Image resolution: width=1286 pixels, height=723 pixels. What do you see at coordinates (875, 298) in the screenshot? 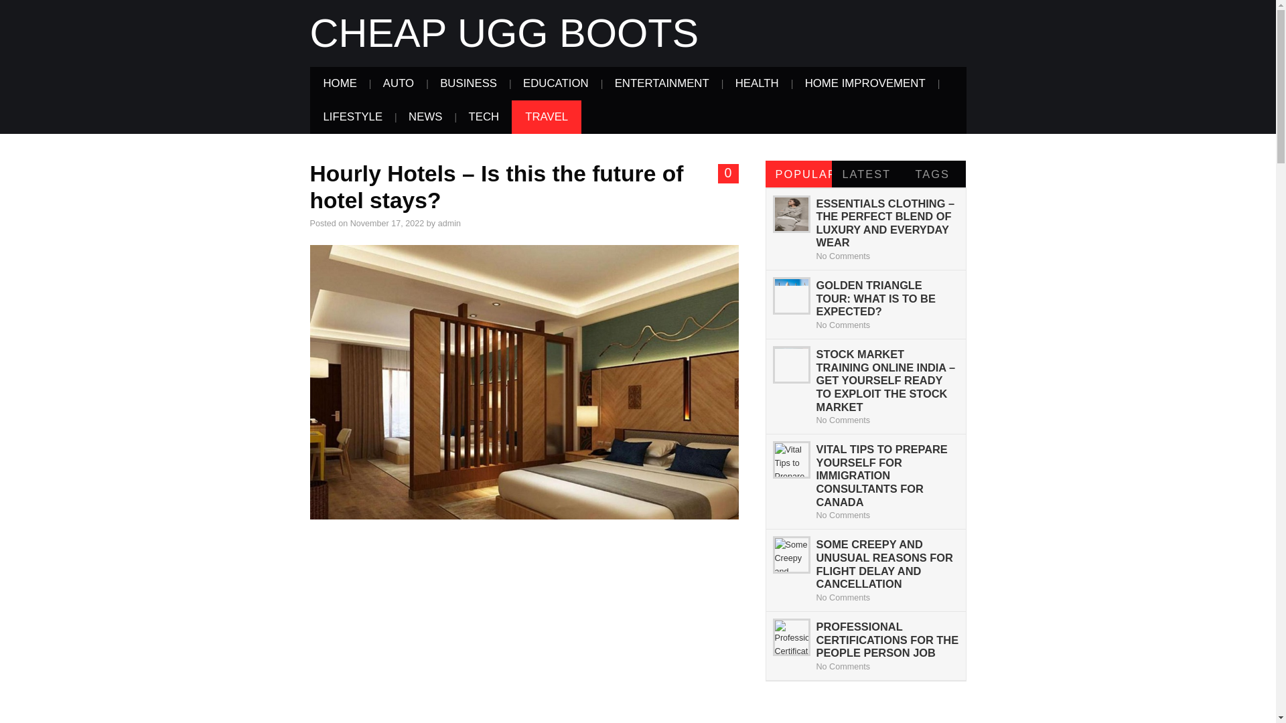
I see `GOLDEN TRIANGLE TOUR: WHAT IS TO BE EXPECTED?` at bounding box center [875, 298].